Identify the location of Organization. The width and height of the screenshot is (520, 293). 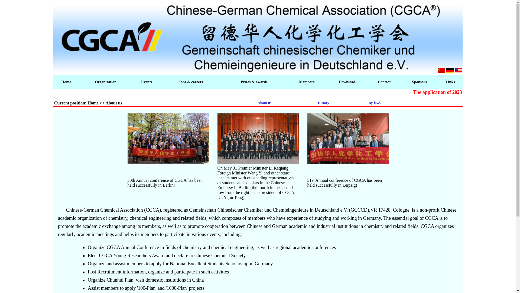
(105, 82).